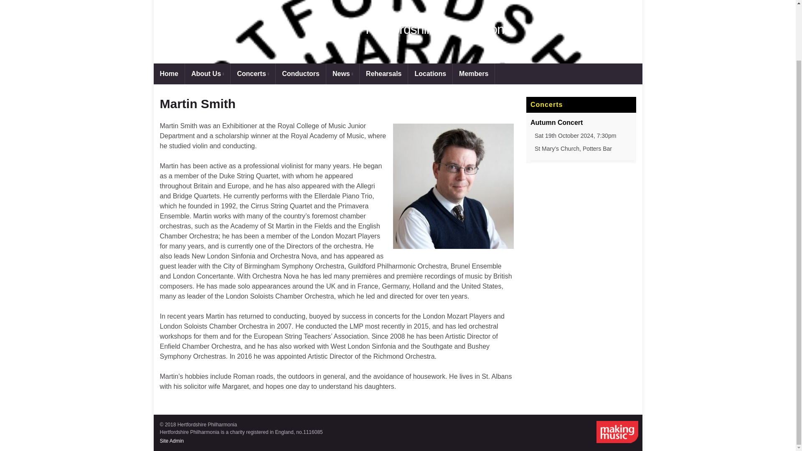  Describe the element at coordinates (169, 73) in the screenshot. I see `Home` at that location.